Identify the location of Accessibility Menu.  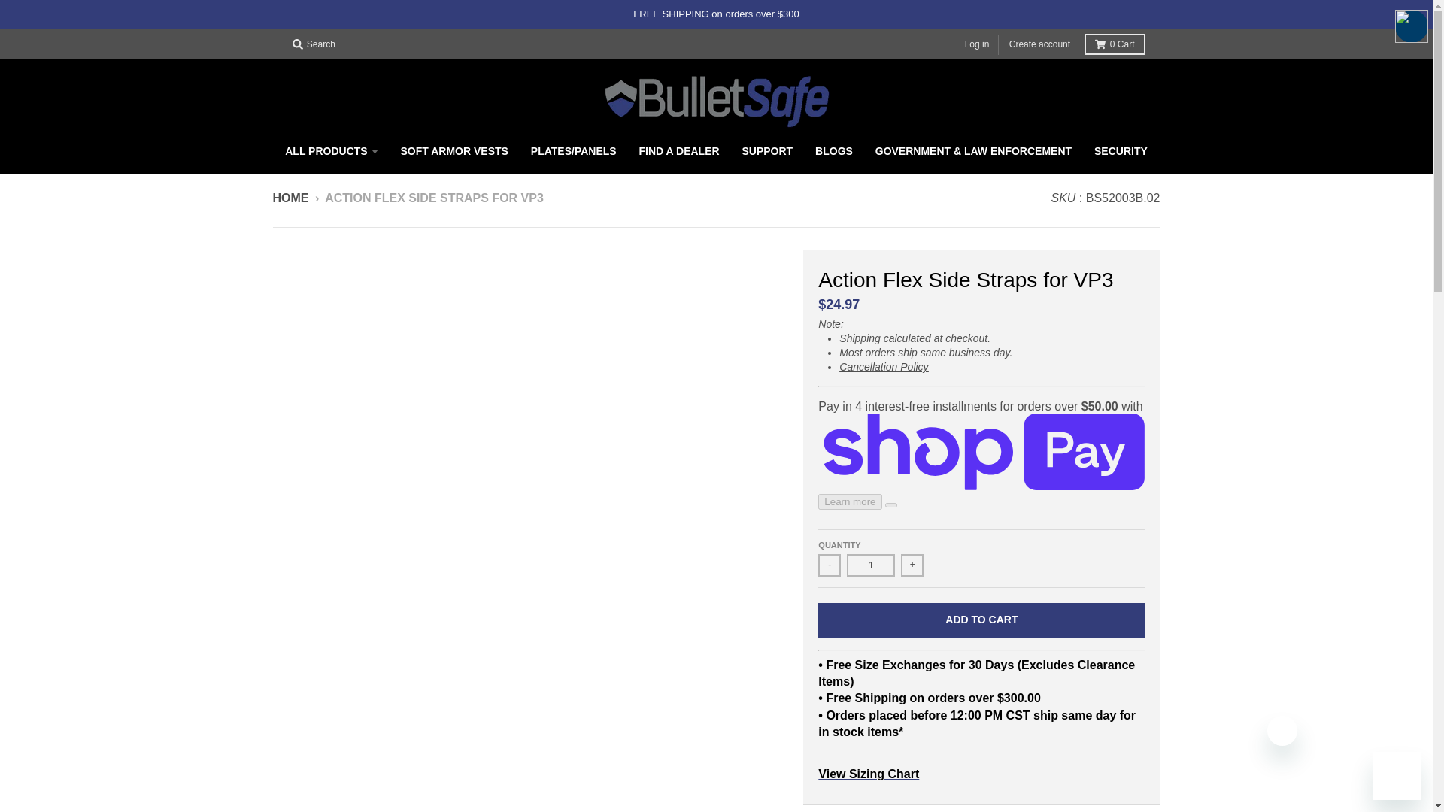
(1411, 26).